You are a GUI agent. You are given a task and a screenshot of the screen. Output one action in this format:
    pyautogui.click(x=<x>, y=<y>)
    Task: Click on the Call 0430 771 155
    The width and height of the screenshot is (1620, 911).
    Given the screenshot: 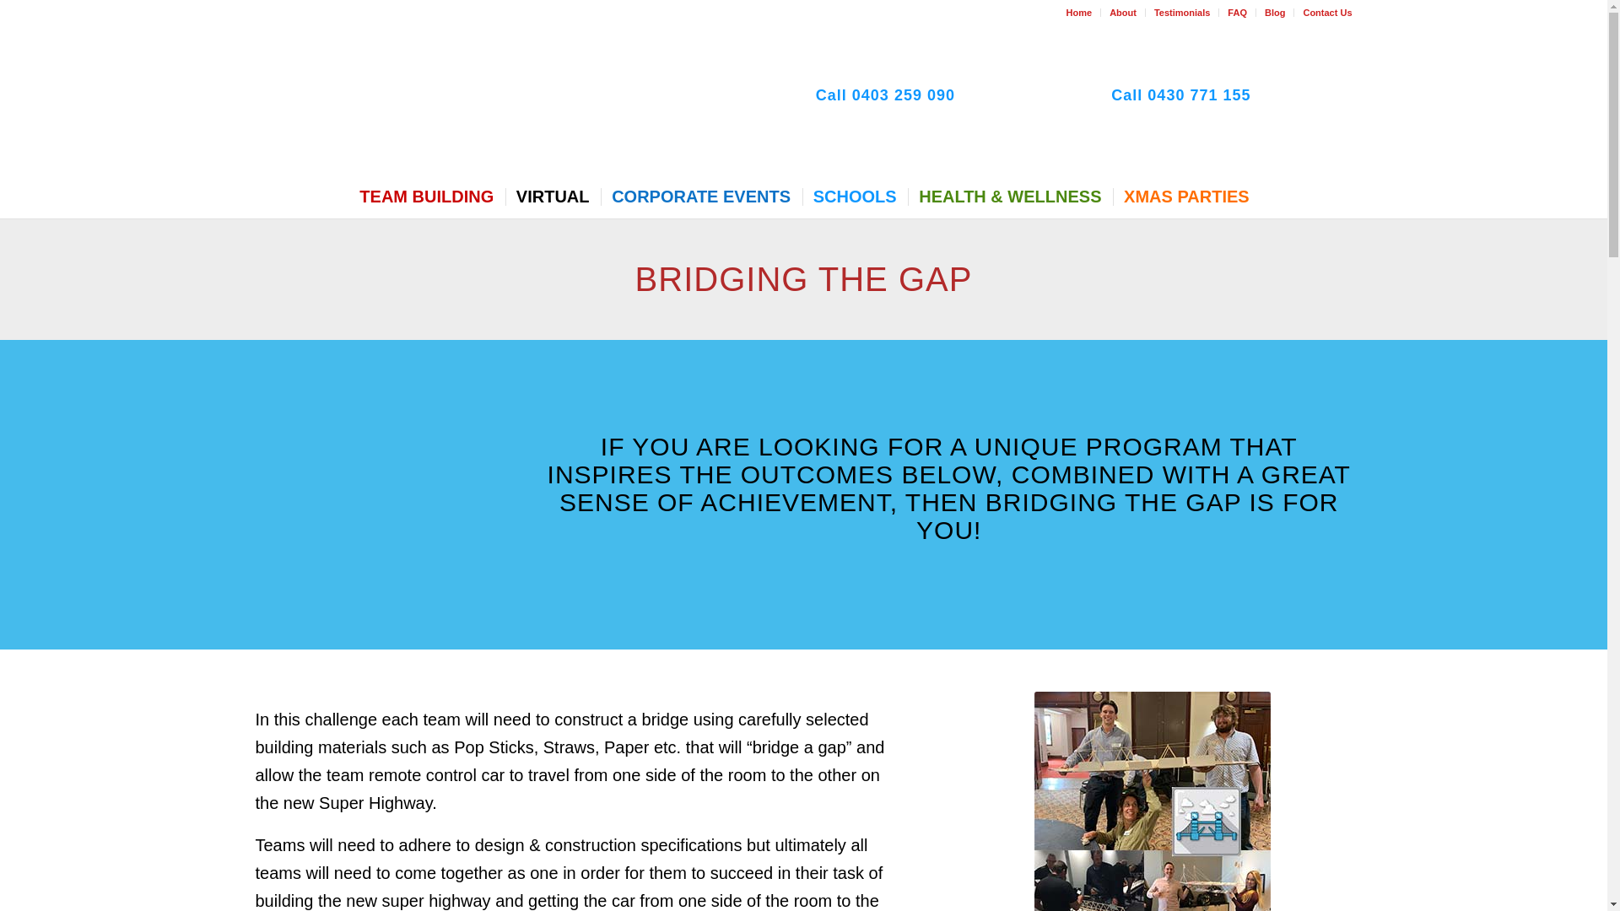 What is the action you would take?
    pyautogui.click(x=1181, y=94)
    